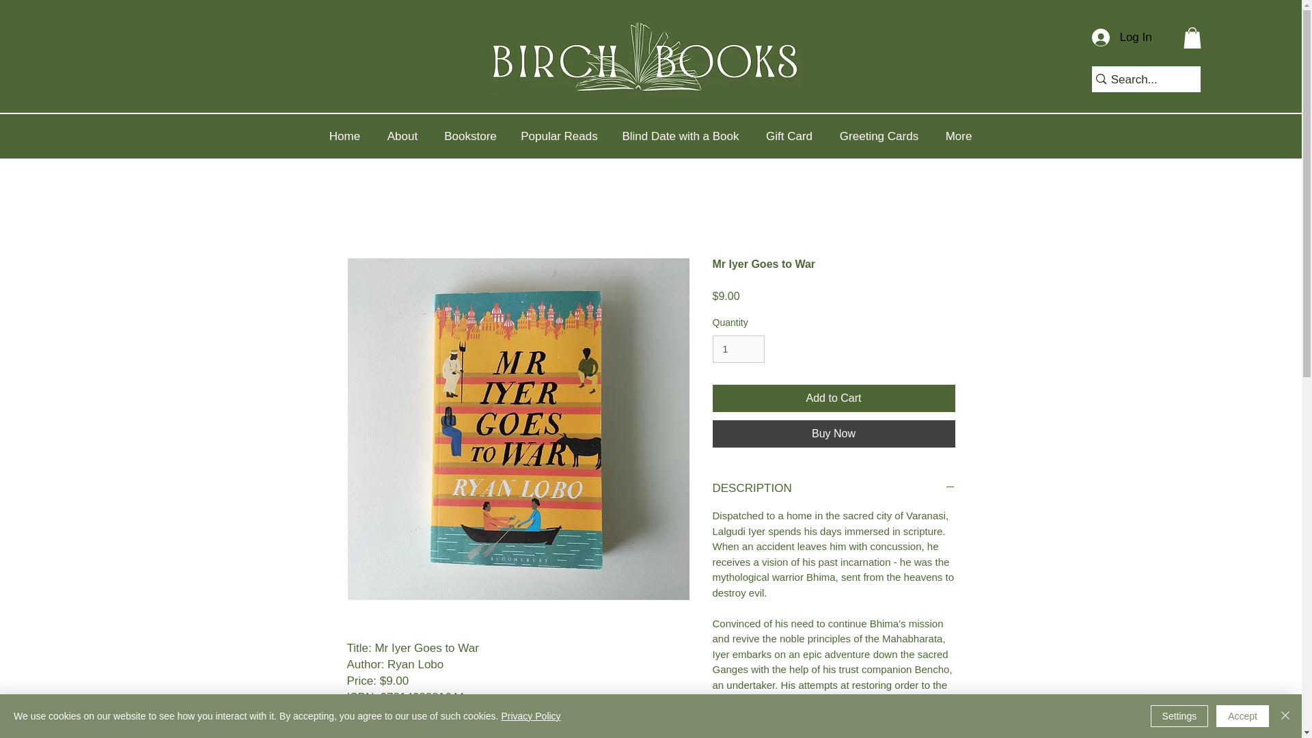 The width and height of the screenshot is (1312, 738). Describe the element at coordinates (560, 137) in the screenshot. I see `Popular Reads` at that location.